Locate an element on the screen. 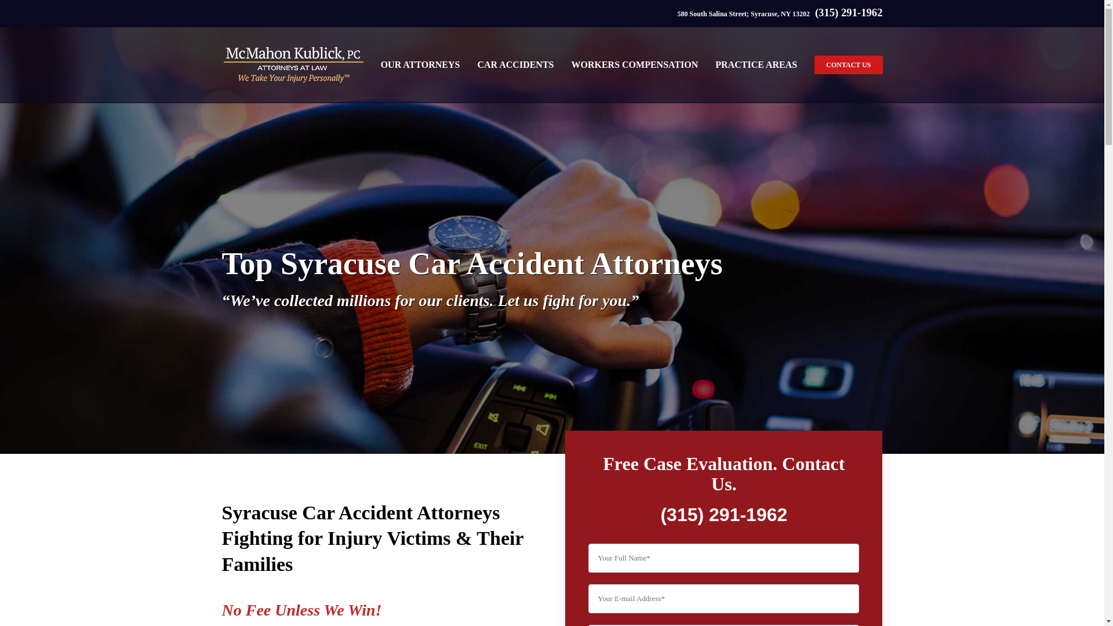 The image size is (1113, 626). CONTACT US is located at coordinates (849, 65).